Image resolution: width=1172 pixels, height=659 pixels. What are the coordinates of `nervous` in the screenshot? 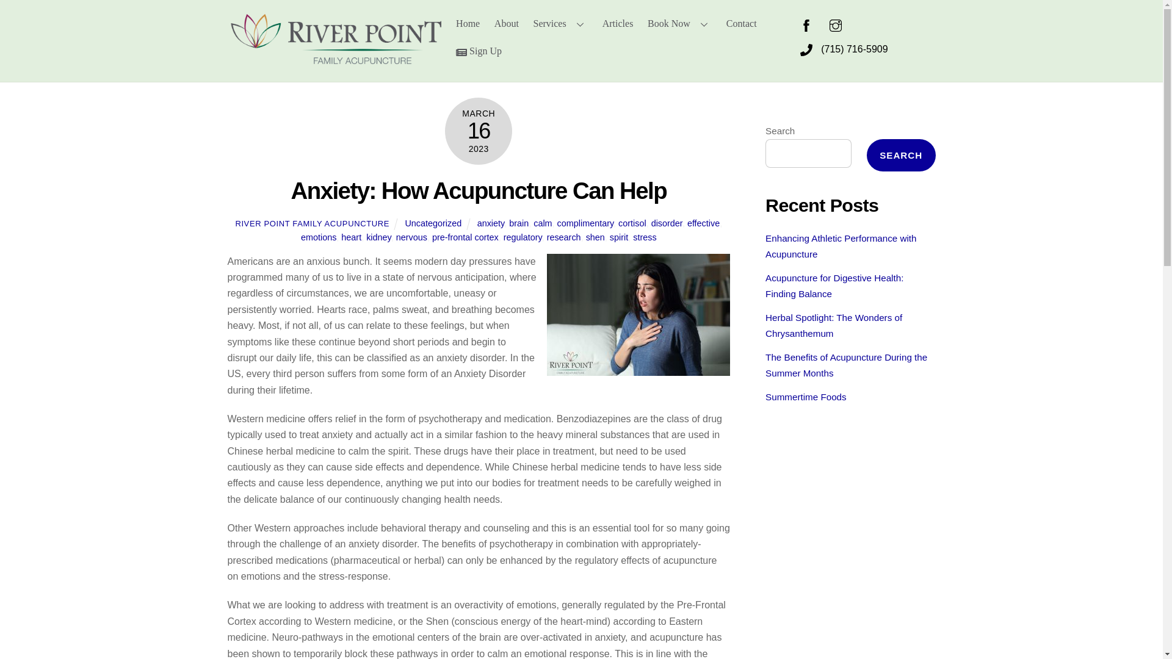 It's located at (411, 237).